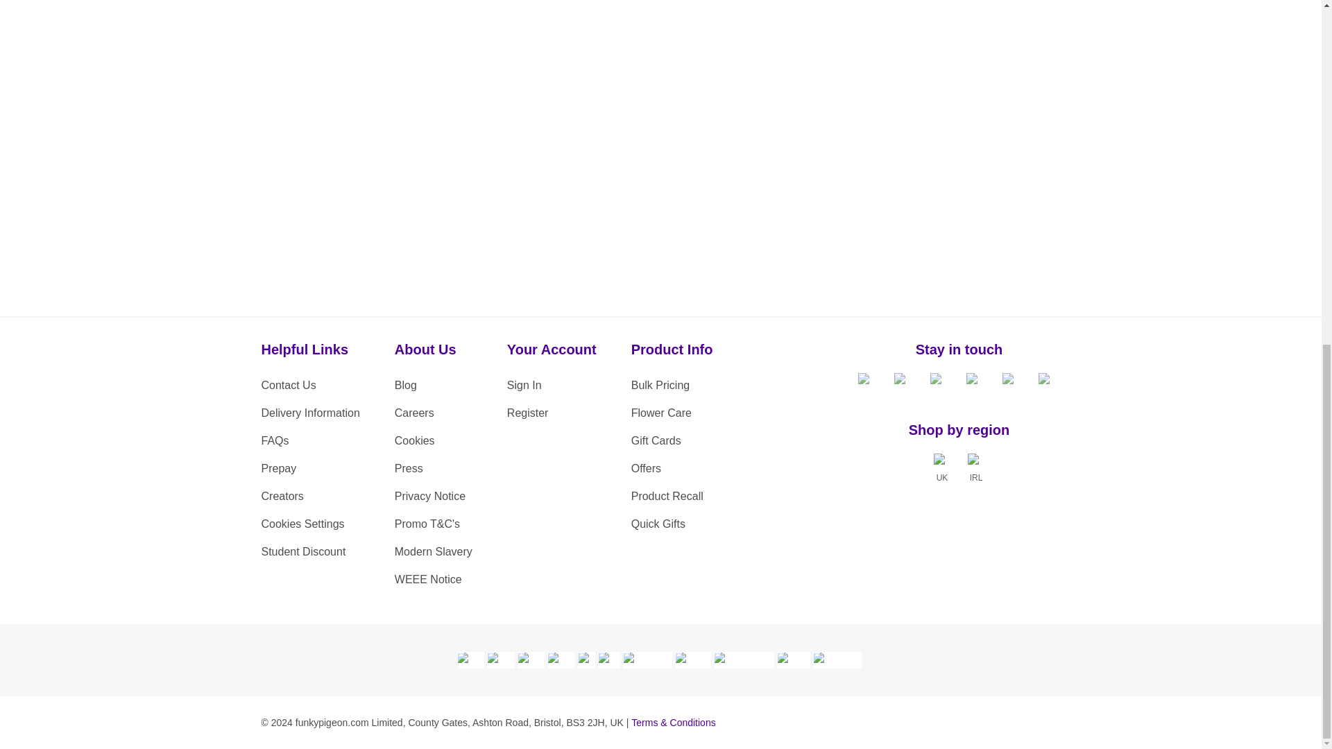  Describe the element at coordinates (977, 384) in the screenshot. I see `Follow us on Instagram` at that location.